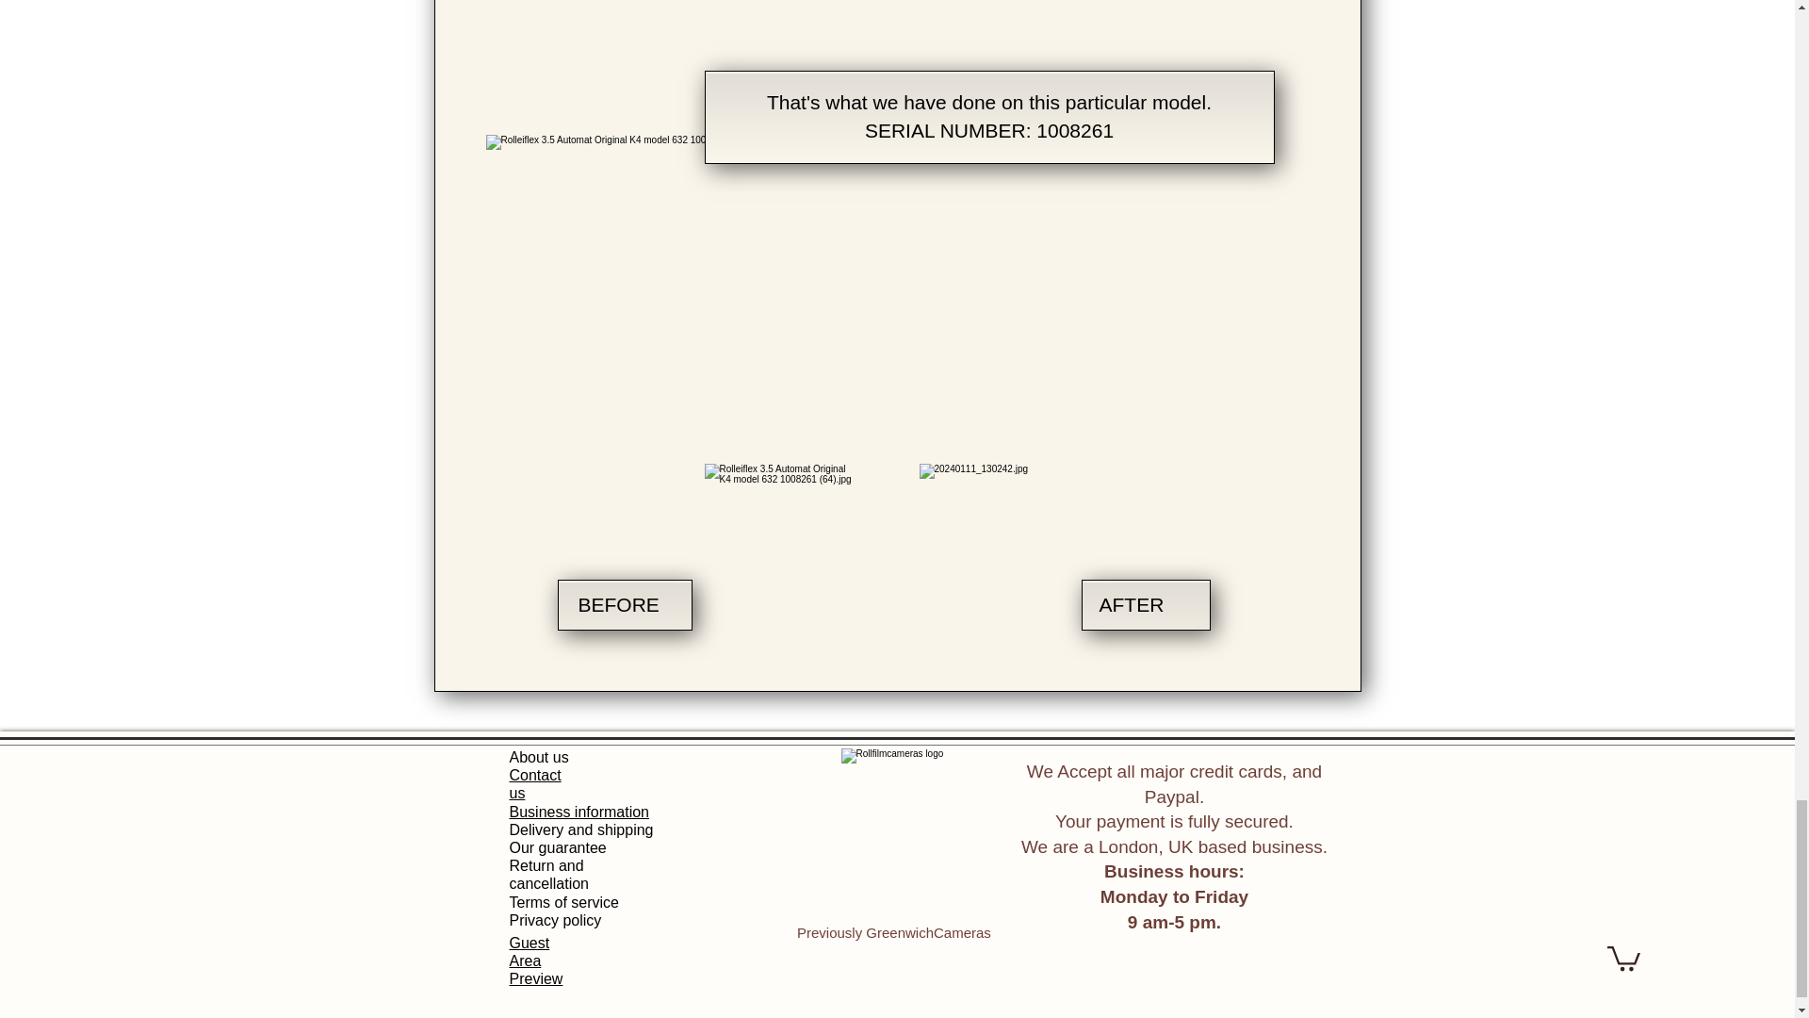 The height and width of the screenshot is (1018, 1809). Describe the element at coordinates (557, 848) in the screenshot. I see `Our guarantee` at that location.